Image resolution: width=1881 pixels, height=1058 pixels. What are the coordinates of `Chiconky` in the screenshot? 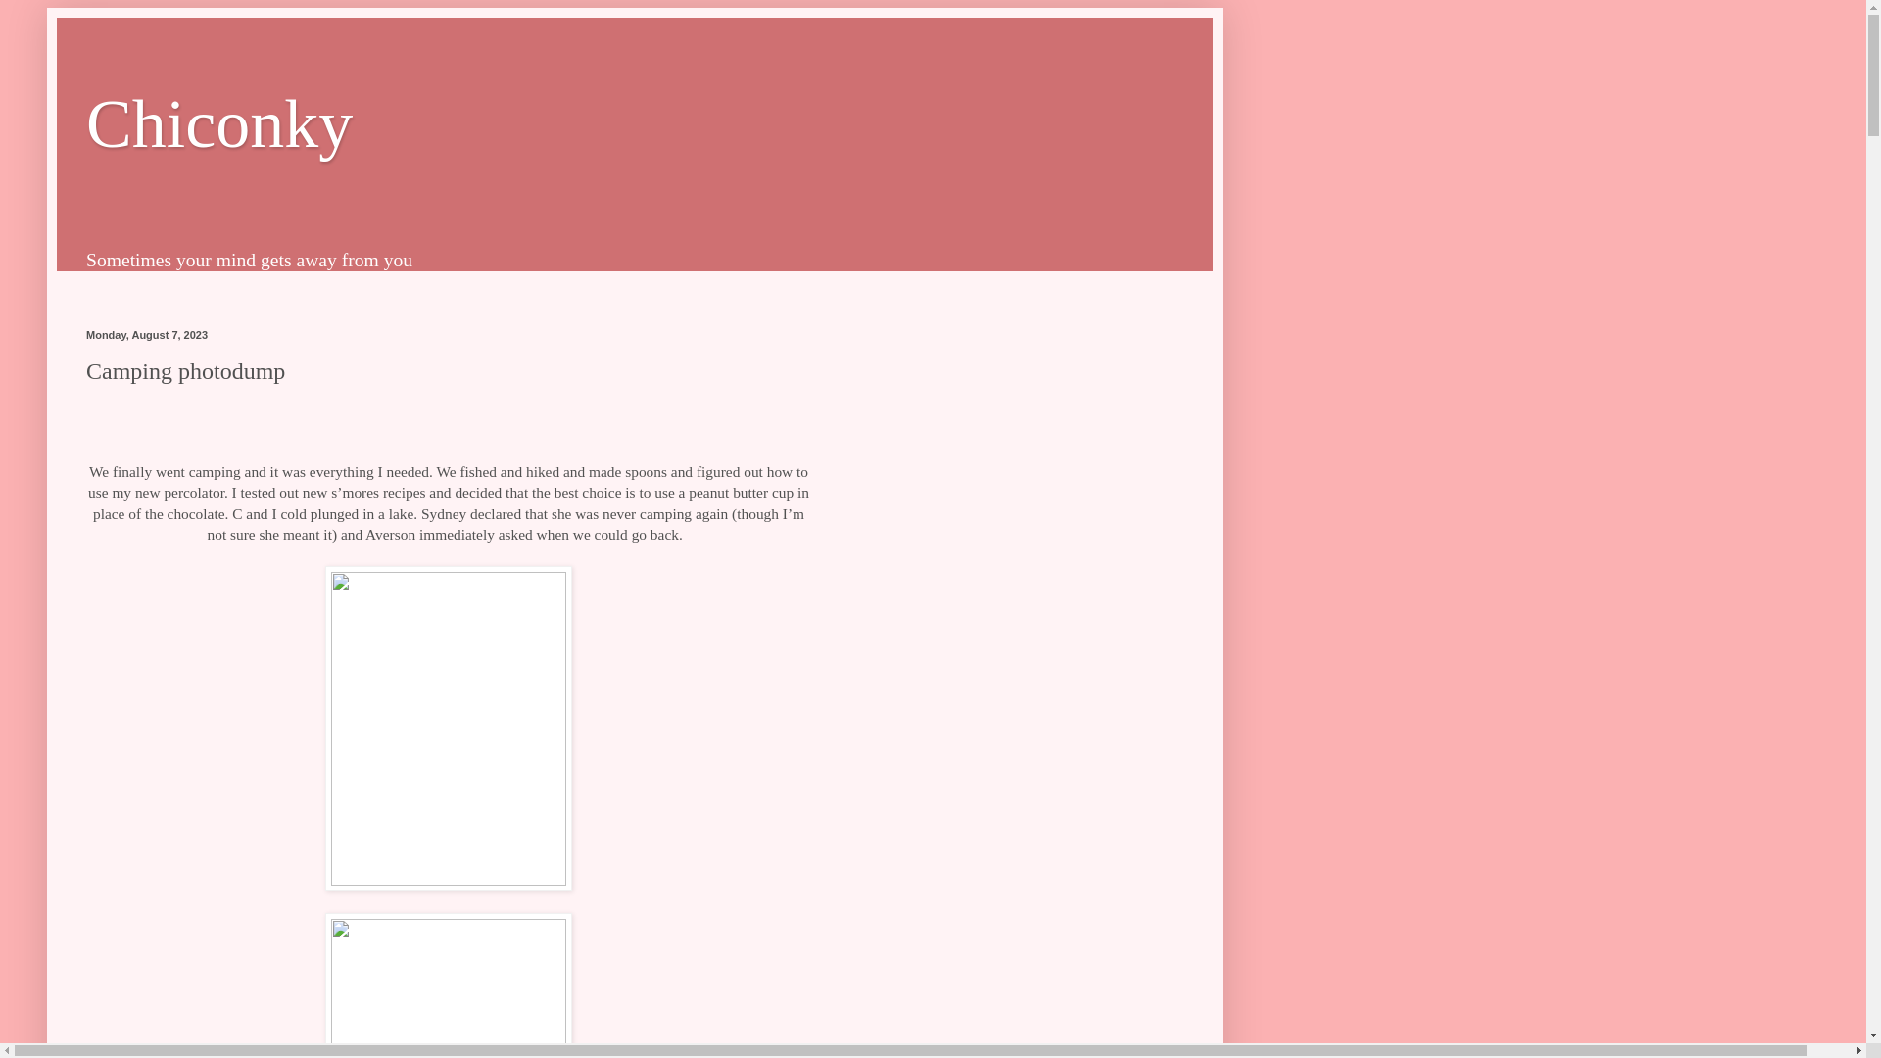 It's located at (219, 123).